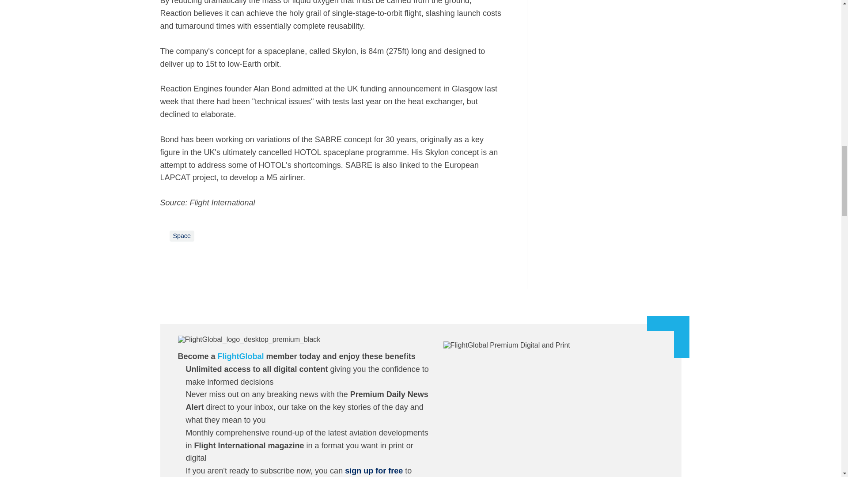 The width and height of the screenshot is (848, 477). What do you see at coordinates (205, 275) in the screenshot?
I see `Share this on Linked in` at bounding box center [205, 275].